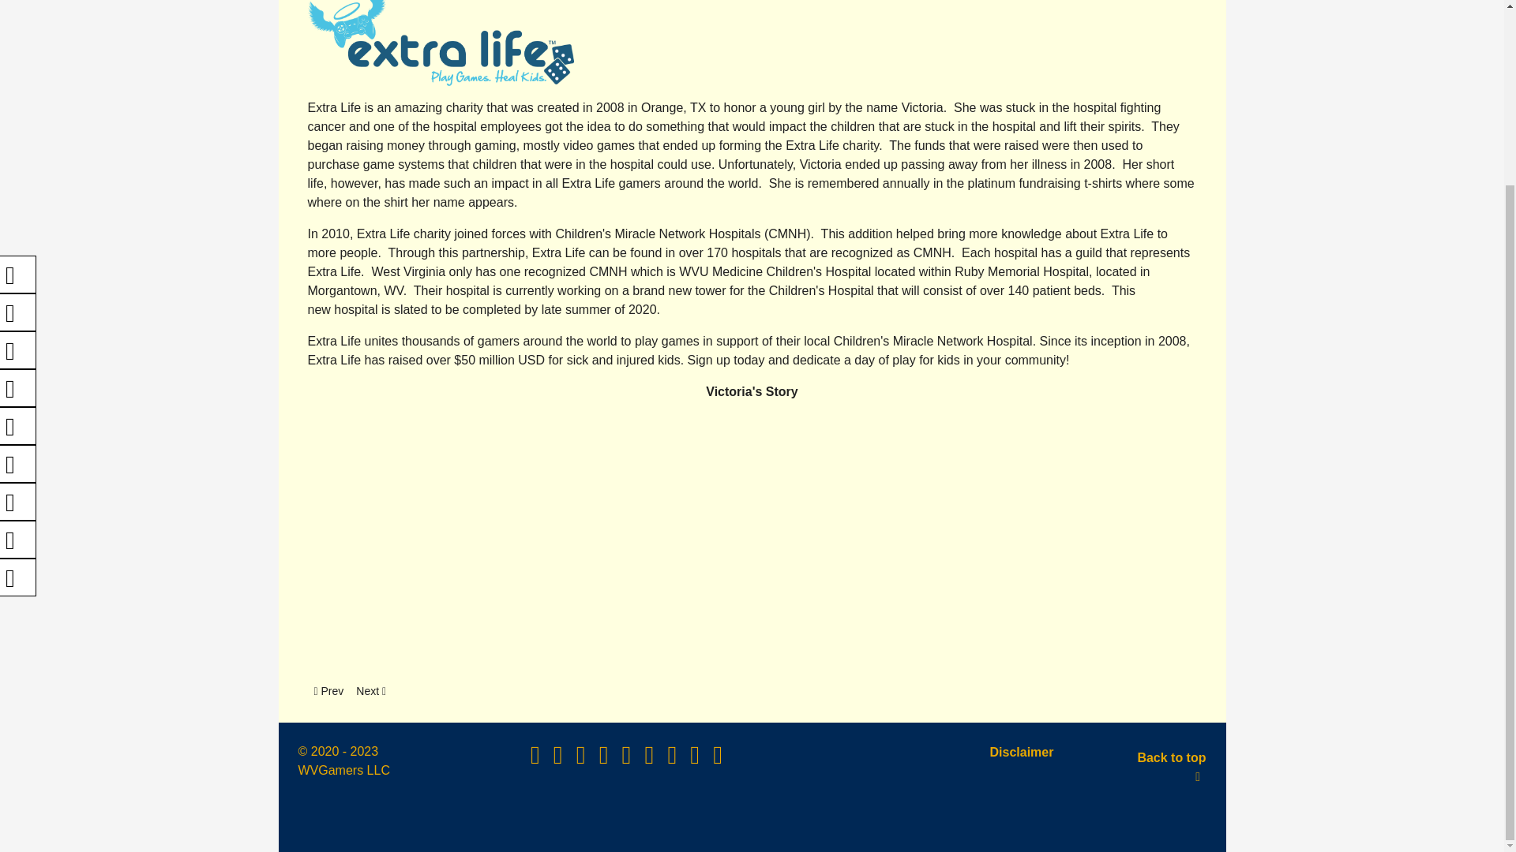 This screenshot has height=852, width=1516. I want to click on Twitter, so click(18, 85).